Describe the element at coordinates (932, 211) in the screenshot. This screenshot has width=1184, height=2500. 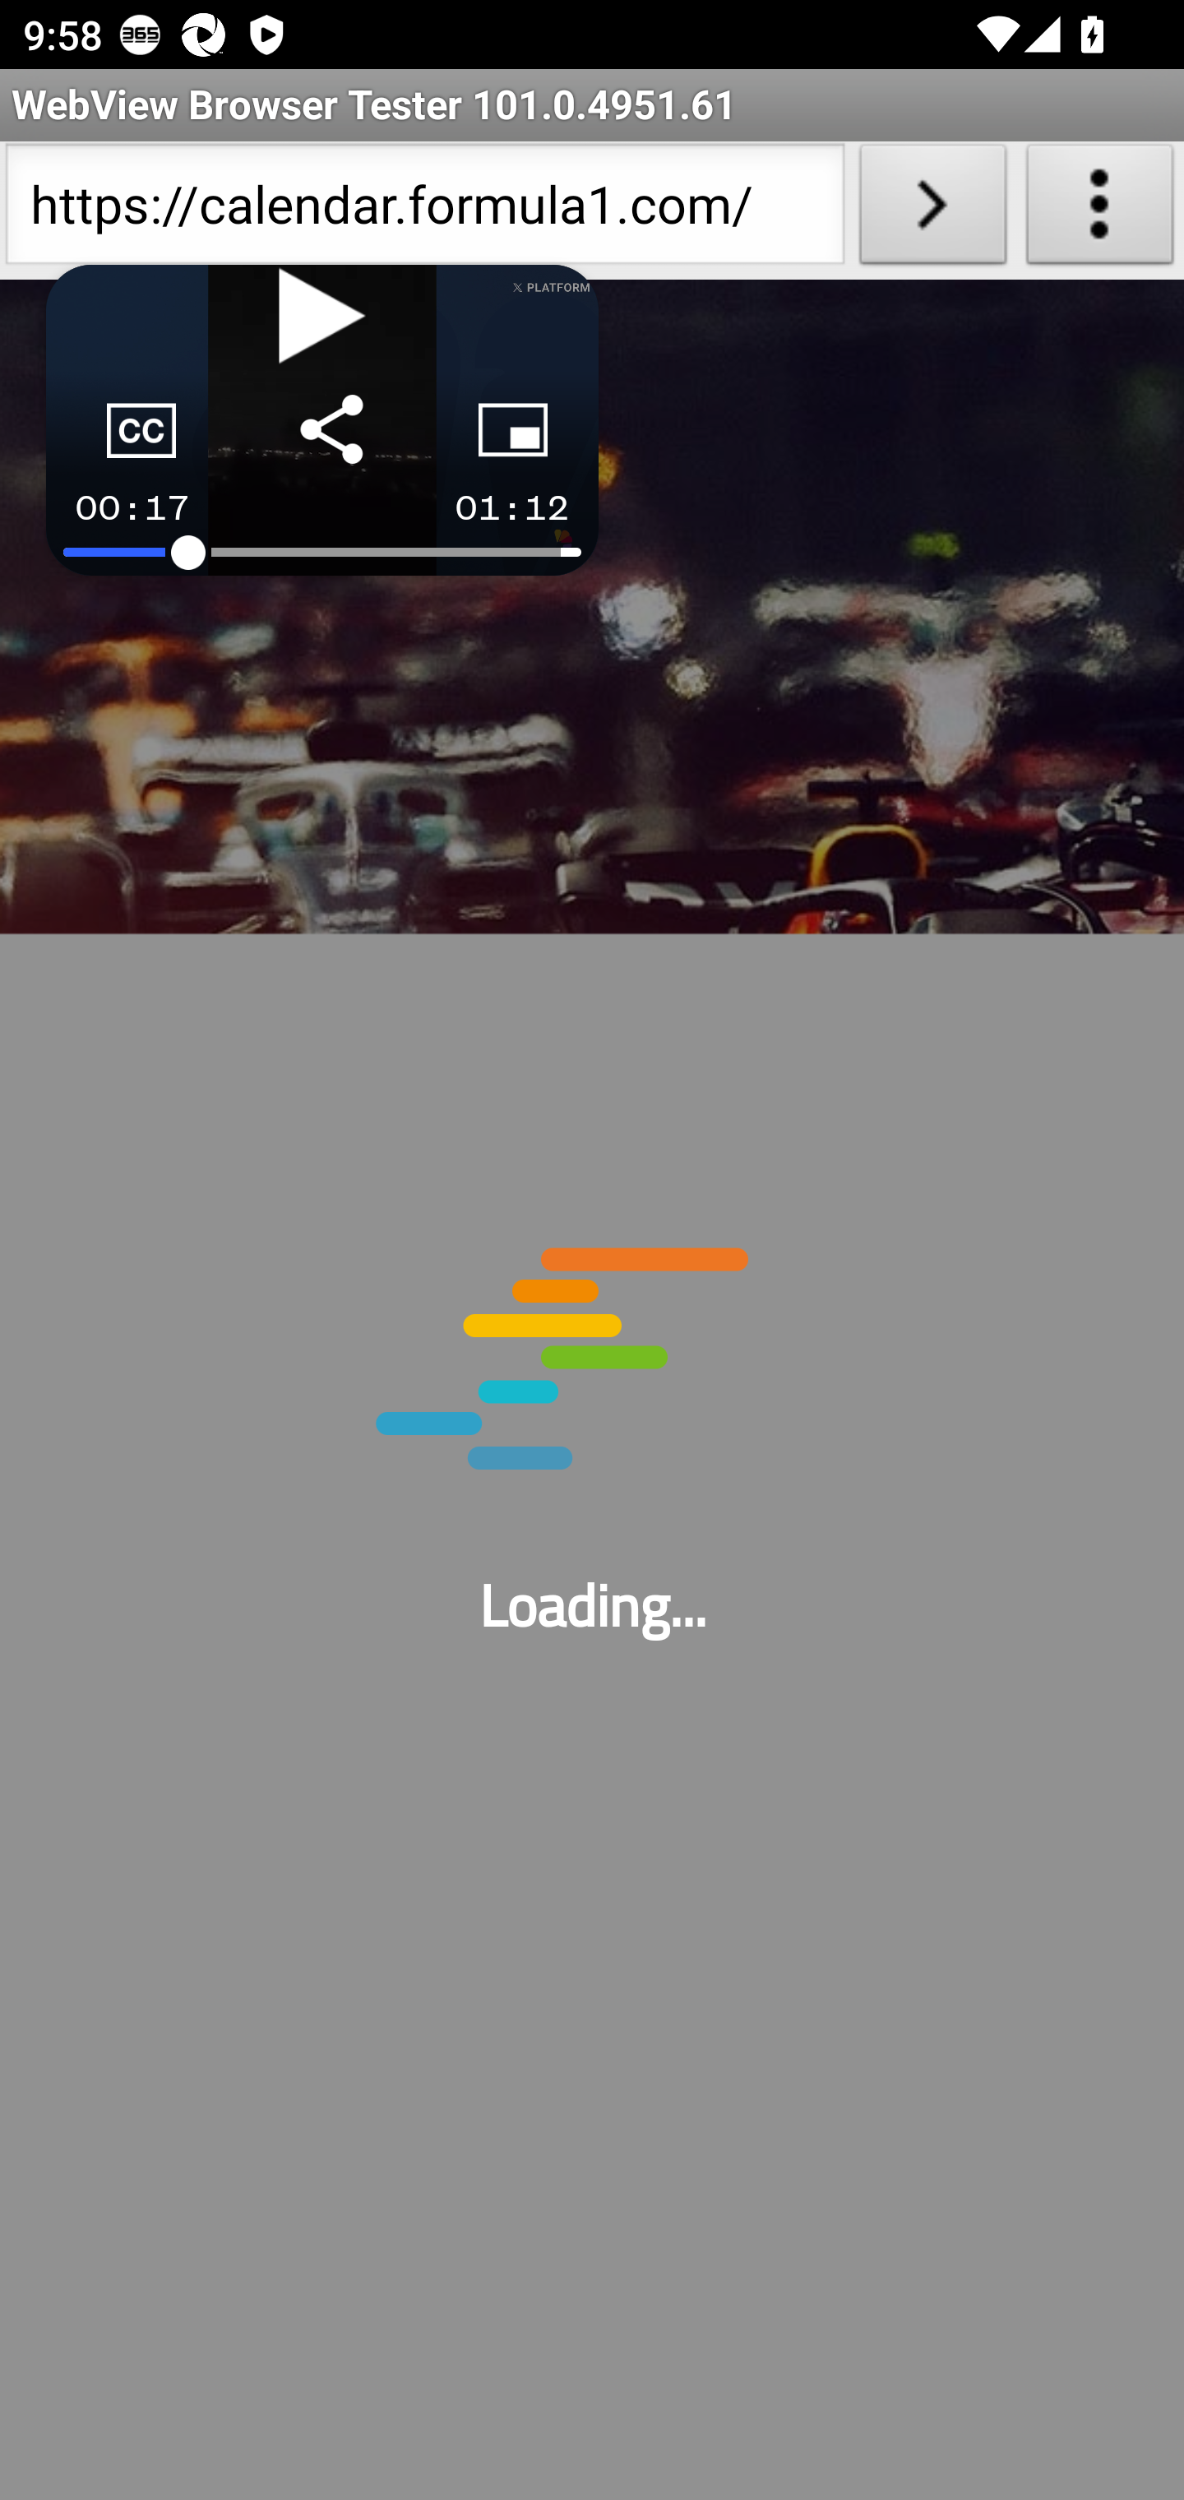
I see `Load URL` at that location.